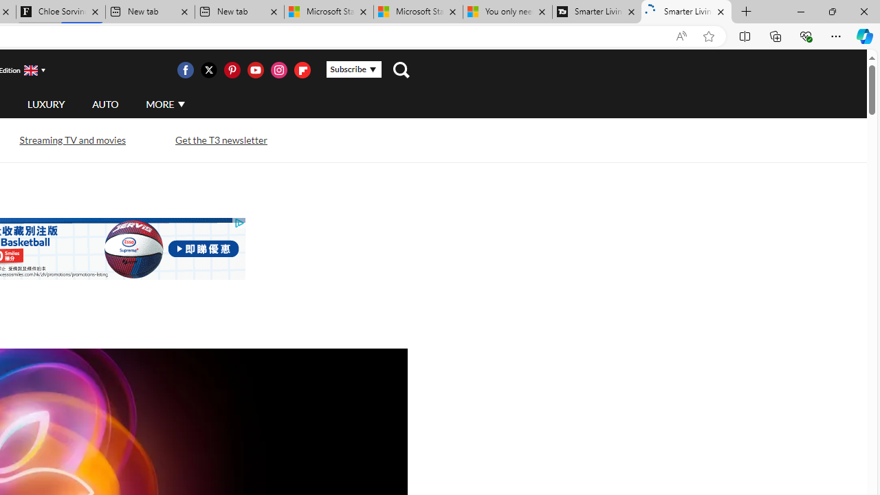  Describe the element at coordinates (278, 70) in the screenshot. I see `Visit us on Instagram` at that location.